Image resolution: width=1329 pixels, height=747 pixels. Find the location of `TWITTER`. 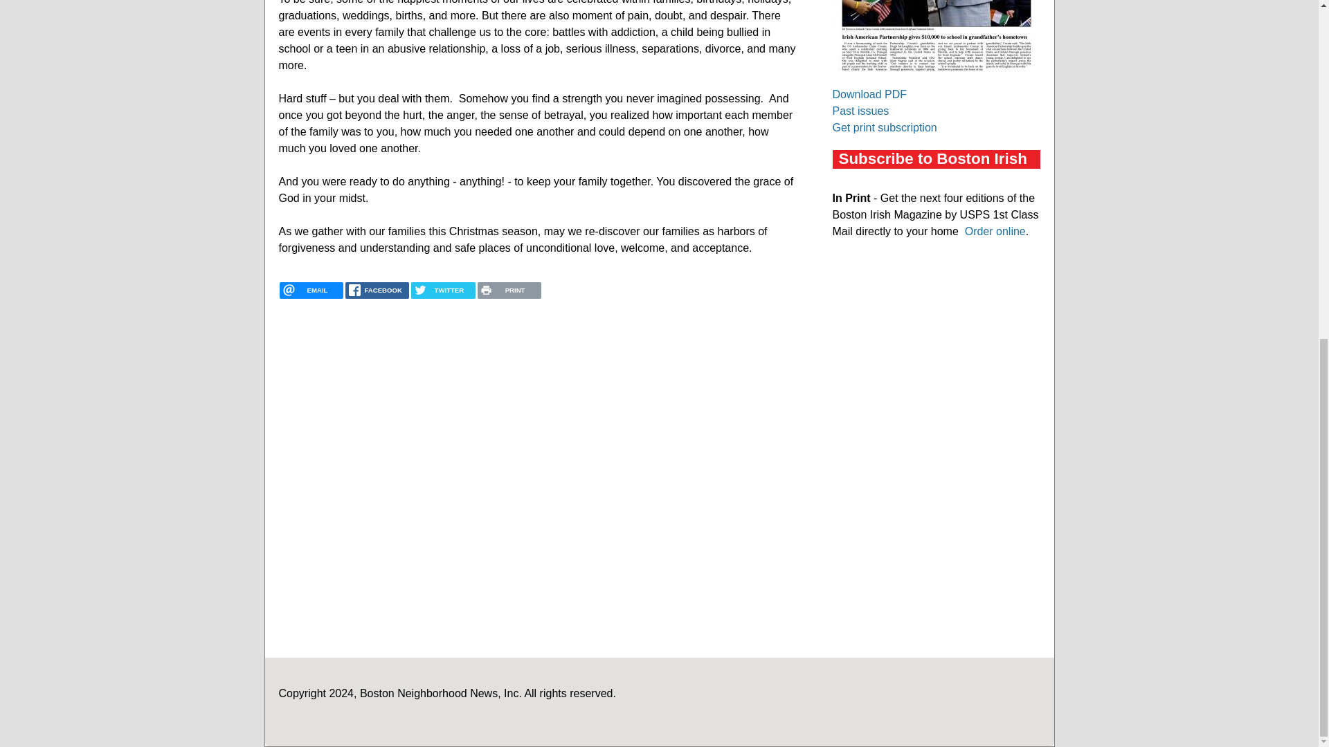

TWITTER is located at coordinates (442, 290).